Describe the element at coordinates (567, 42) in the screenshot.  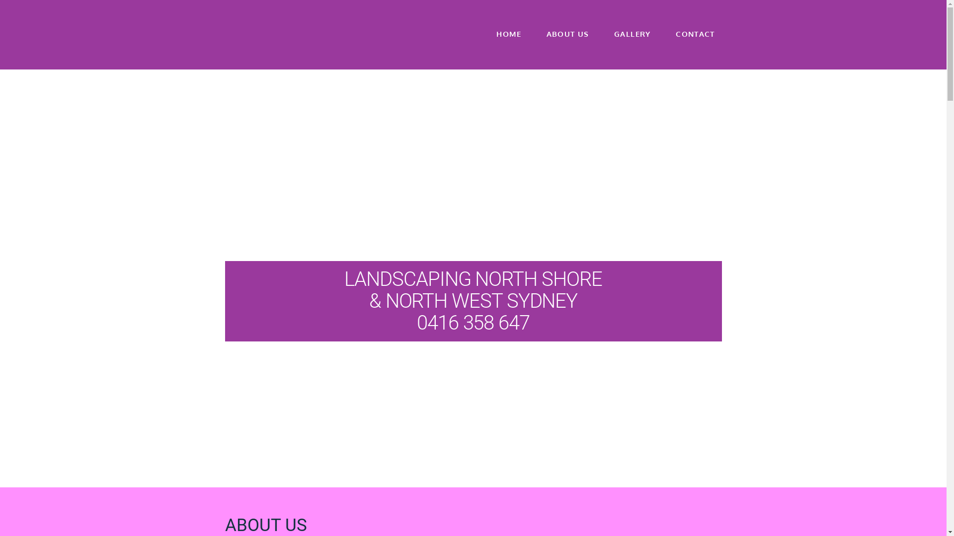
I see `ABOUT US` at that location.